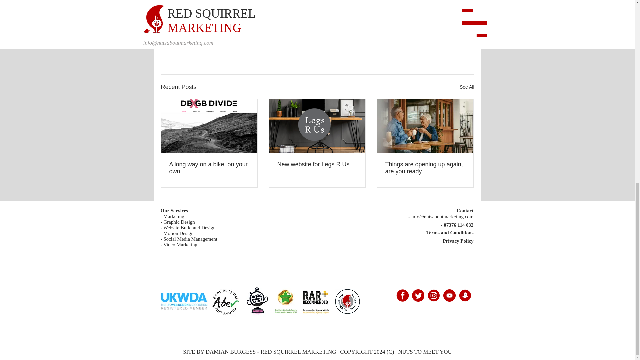 The width and height of the screenshot is (640, 360). What do you see at coordinates (173, 216) in the screenshot?
I see `Marketing` at bounding box center [173, 216].